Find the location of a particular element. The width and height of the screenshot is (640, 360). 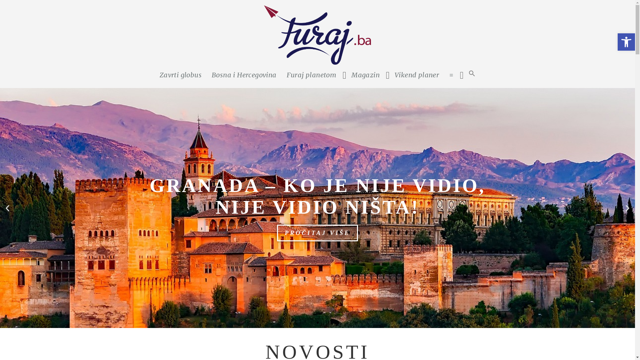

Magazin is located at coordinates (365, 75).